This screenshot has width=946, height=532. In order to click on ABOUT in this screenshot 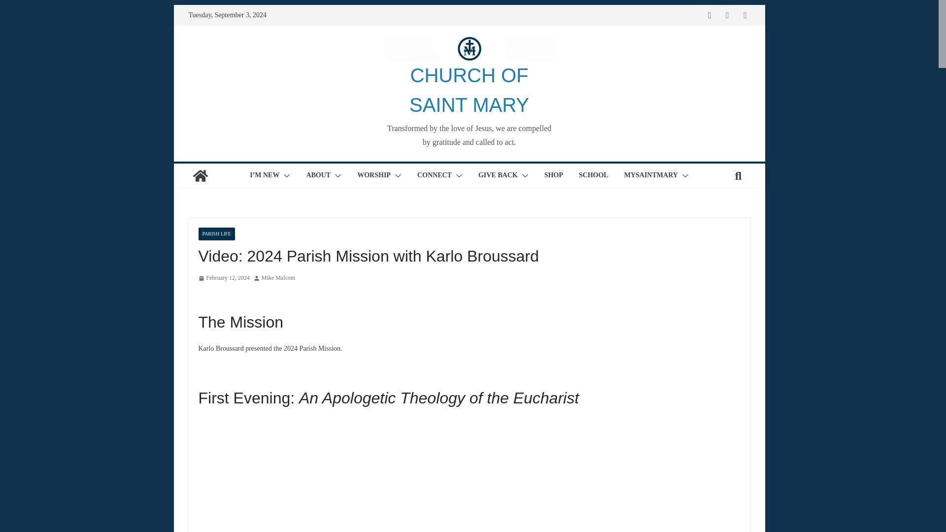, I will do `click(318, 175)`.